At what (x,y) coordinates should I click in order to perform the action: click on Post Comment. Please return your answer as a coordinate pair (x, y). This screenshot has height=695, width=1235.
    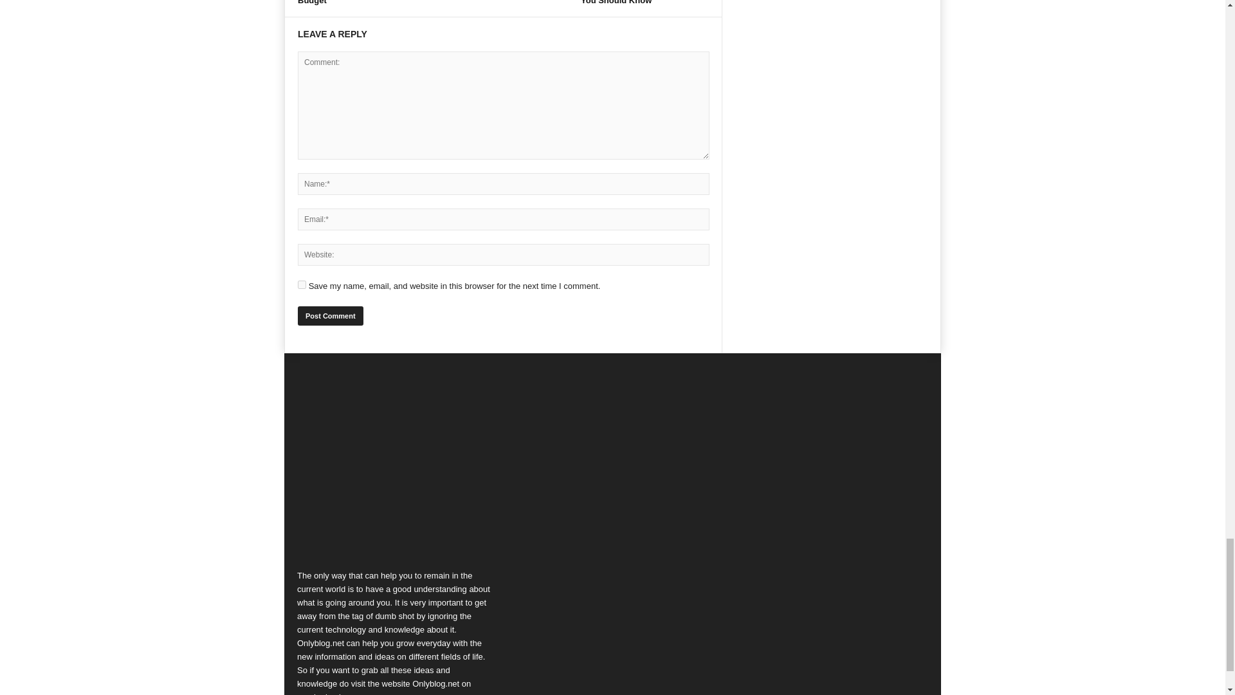
    Looking at the image, I should click on (330, 316).